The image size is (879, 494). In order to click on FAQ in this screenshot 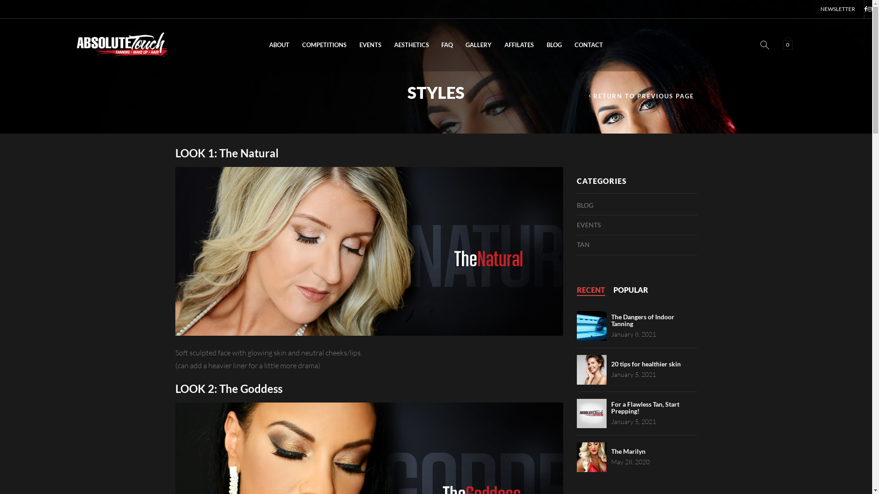, I will do `click(448, 45)`.